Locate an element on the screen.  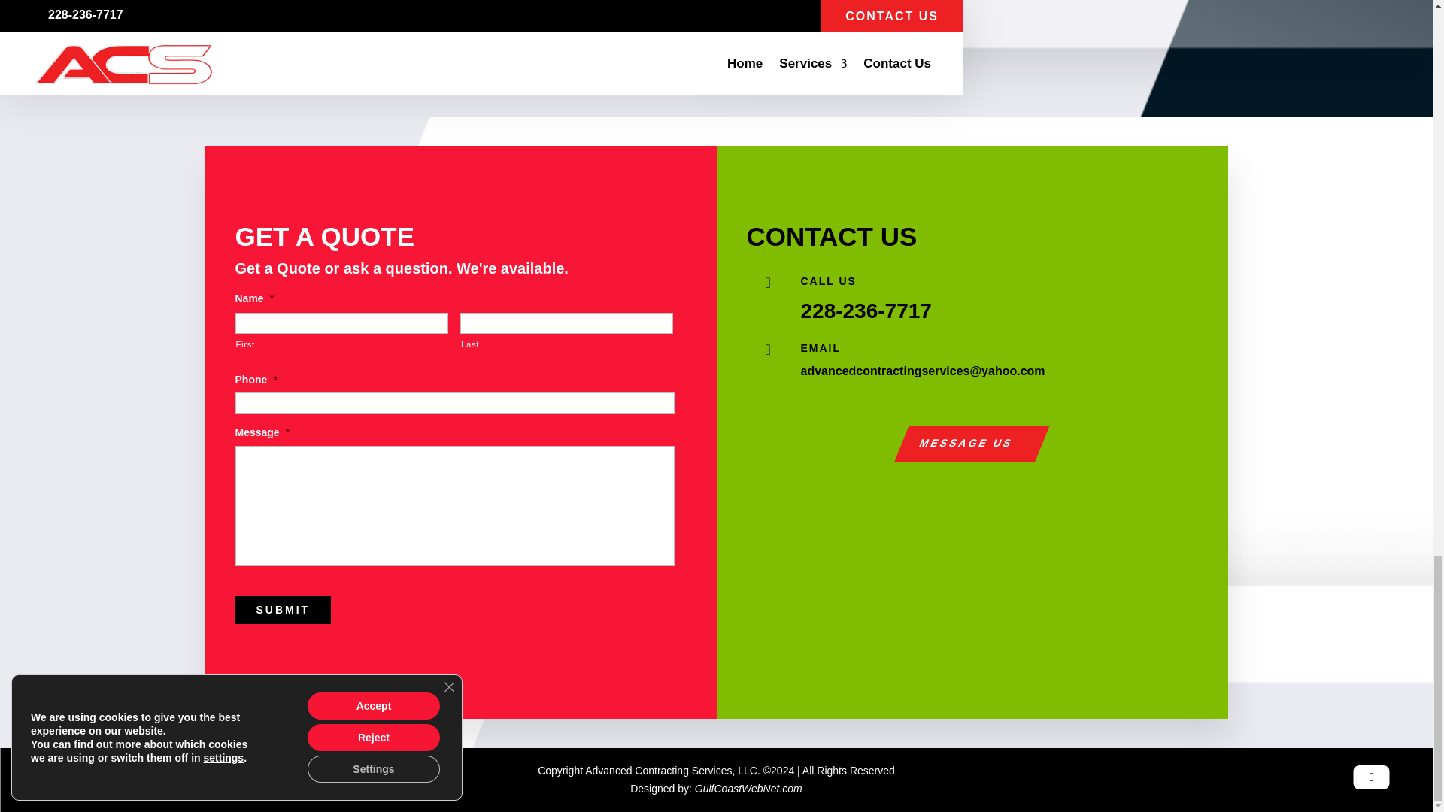
MESSAGE US is located at coordinates (964, 444).